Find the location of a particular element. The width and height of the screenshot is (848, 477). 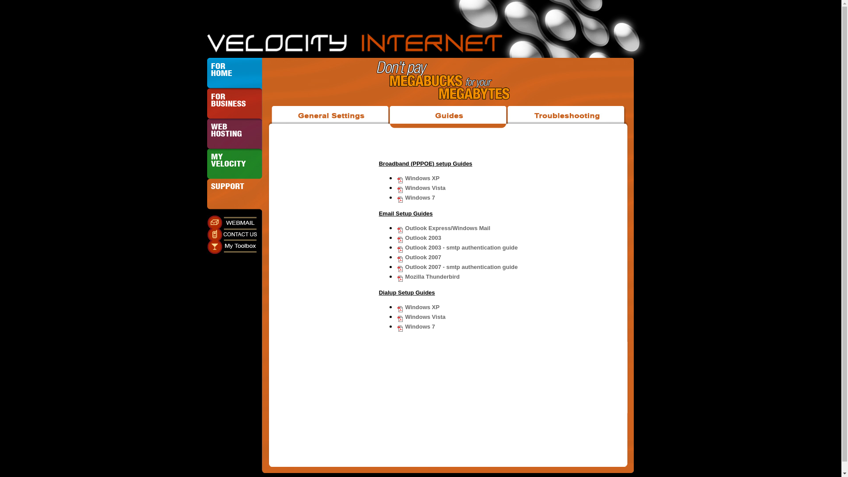

Windows 7 is located at coordinates (416, 198).